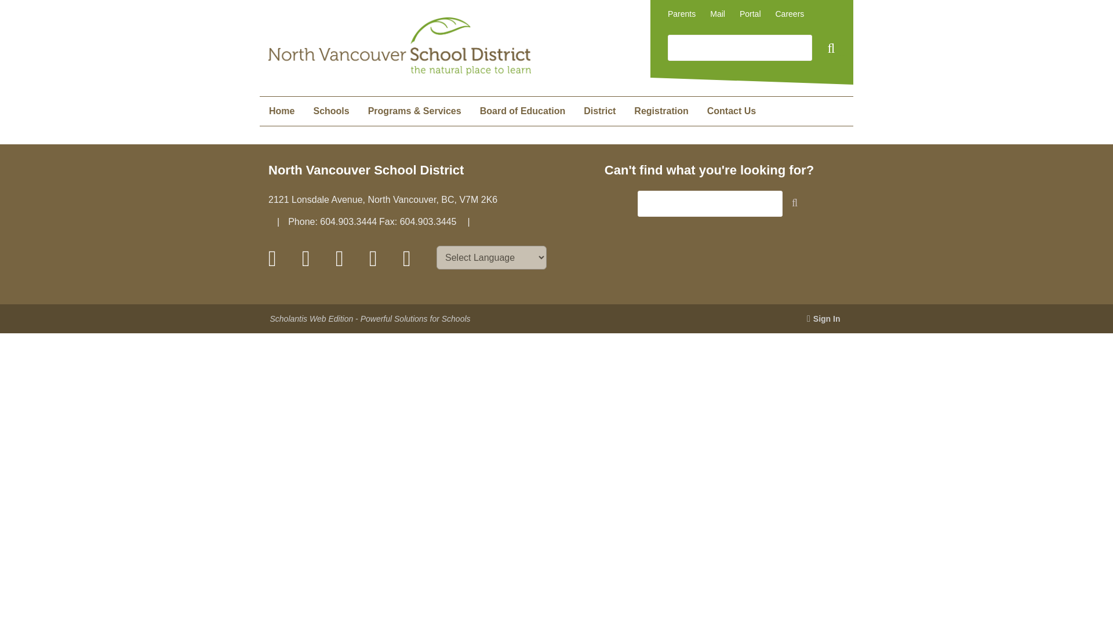  What do you see at coordinates (399, 72) in the screenshot?
I see `Back to Home` at bounding box center [399, 72].